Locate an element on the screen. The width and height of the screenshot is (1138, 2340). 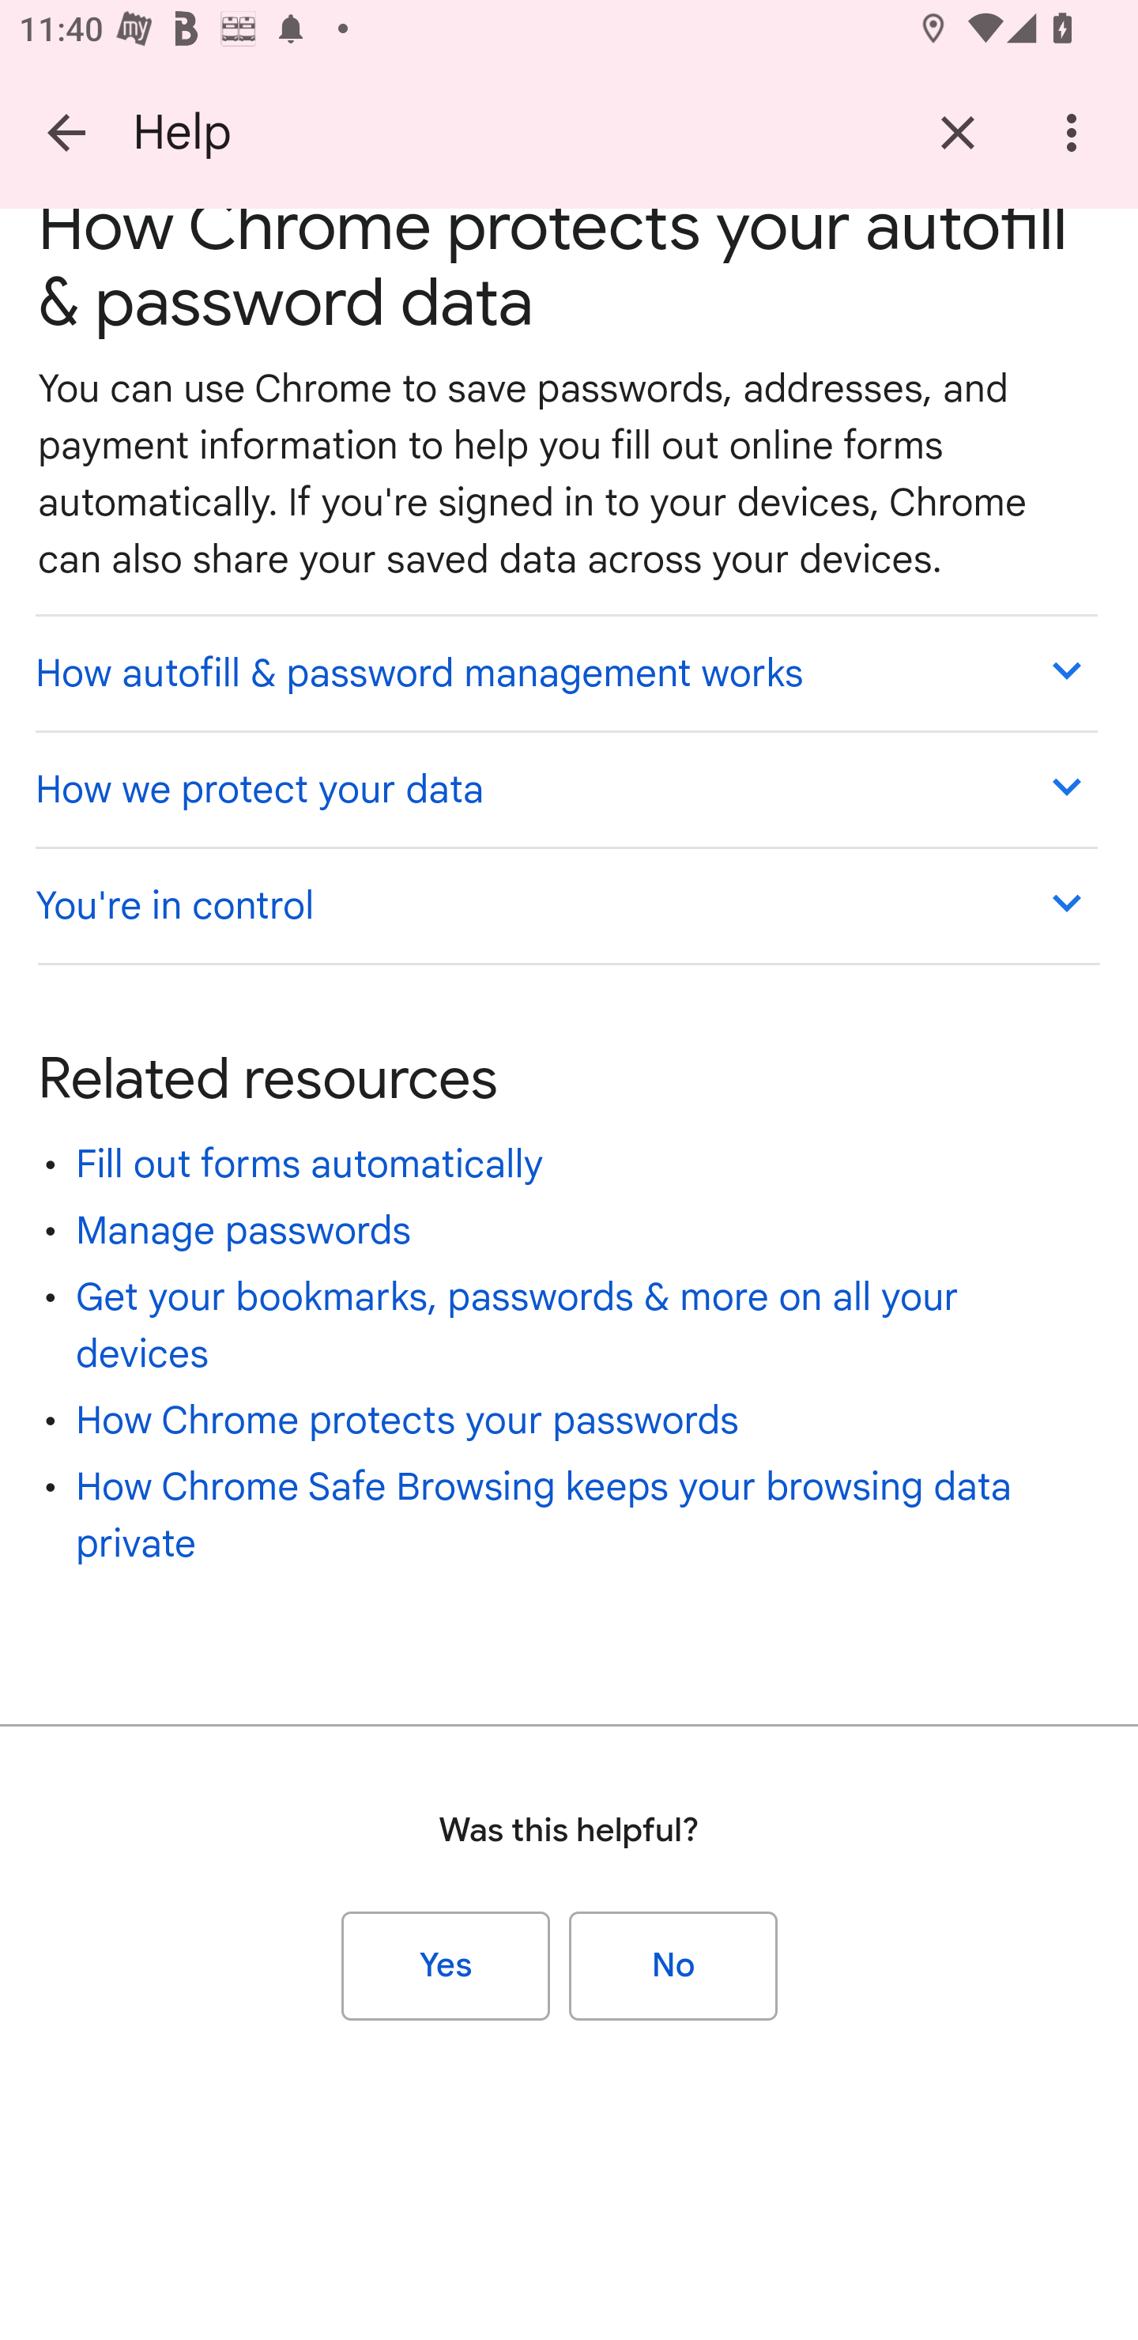
You're in control is located at coordinates (566, 904).